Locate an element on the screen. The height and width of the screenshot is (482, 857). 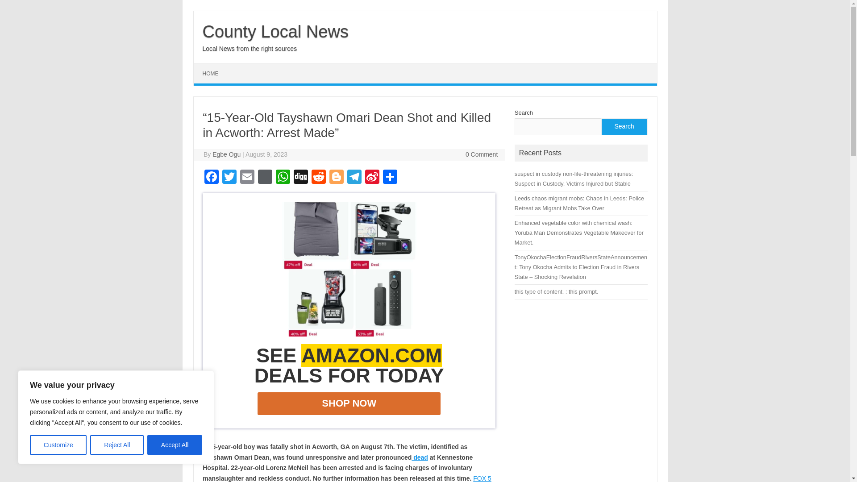
Twitter is located at coordinates (229, 178).